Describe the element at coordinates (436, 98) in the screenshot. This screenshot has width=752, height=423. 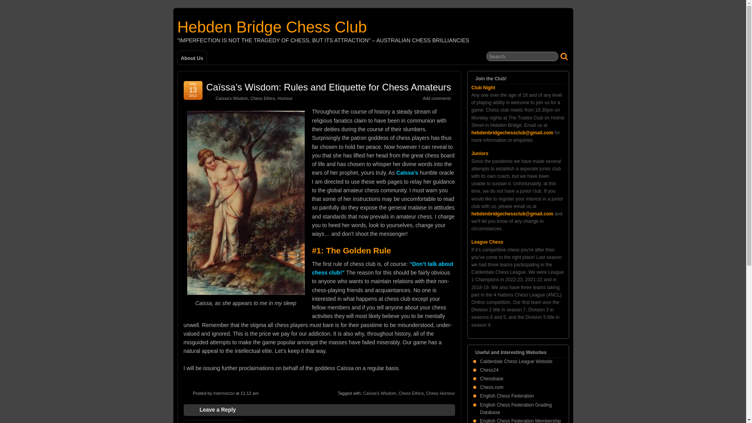
I see `Add comments` at that location.